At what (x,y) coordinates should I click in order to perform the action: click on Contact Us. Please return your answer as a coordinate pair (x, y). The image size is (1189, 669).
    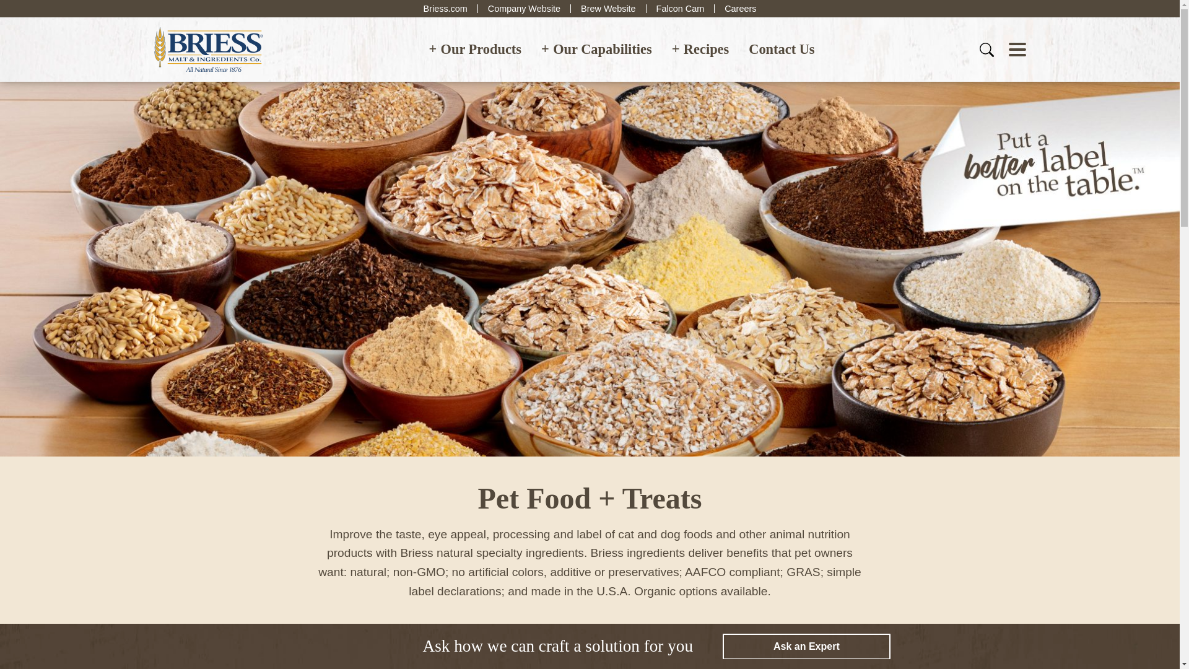
    Looking at the image, I should click on (781, 50).